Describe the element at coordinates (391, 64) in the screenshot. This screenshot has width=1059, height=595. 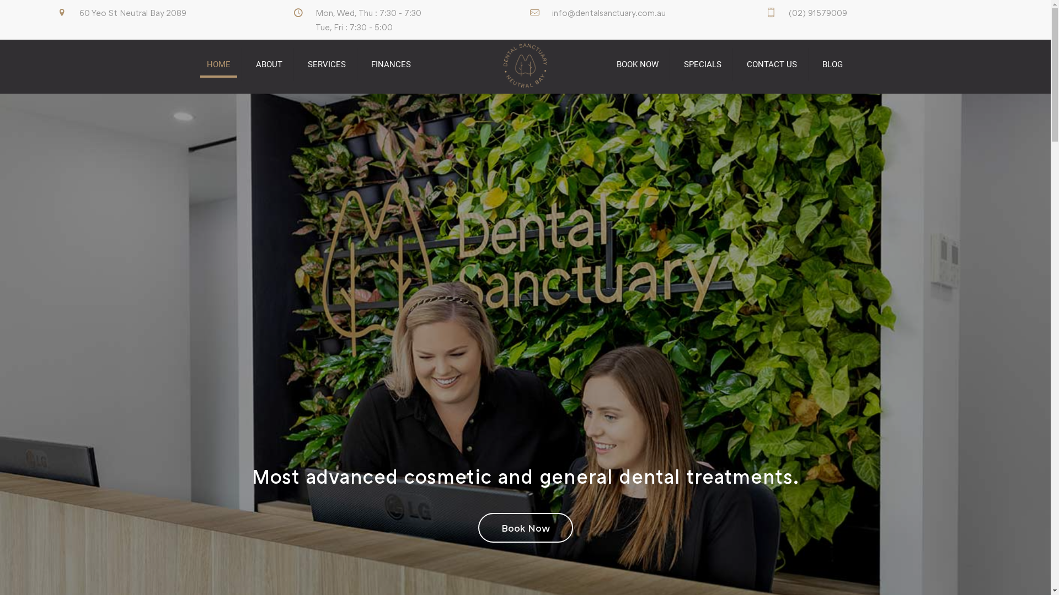
I see `FINANCES` at that location.